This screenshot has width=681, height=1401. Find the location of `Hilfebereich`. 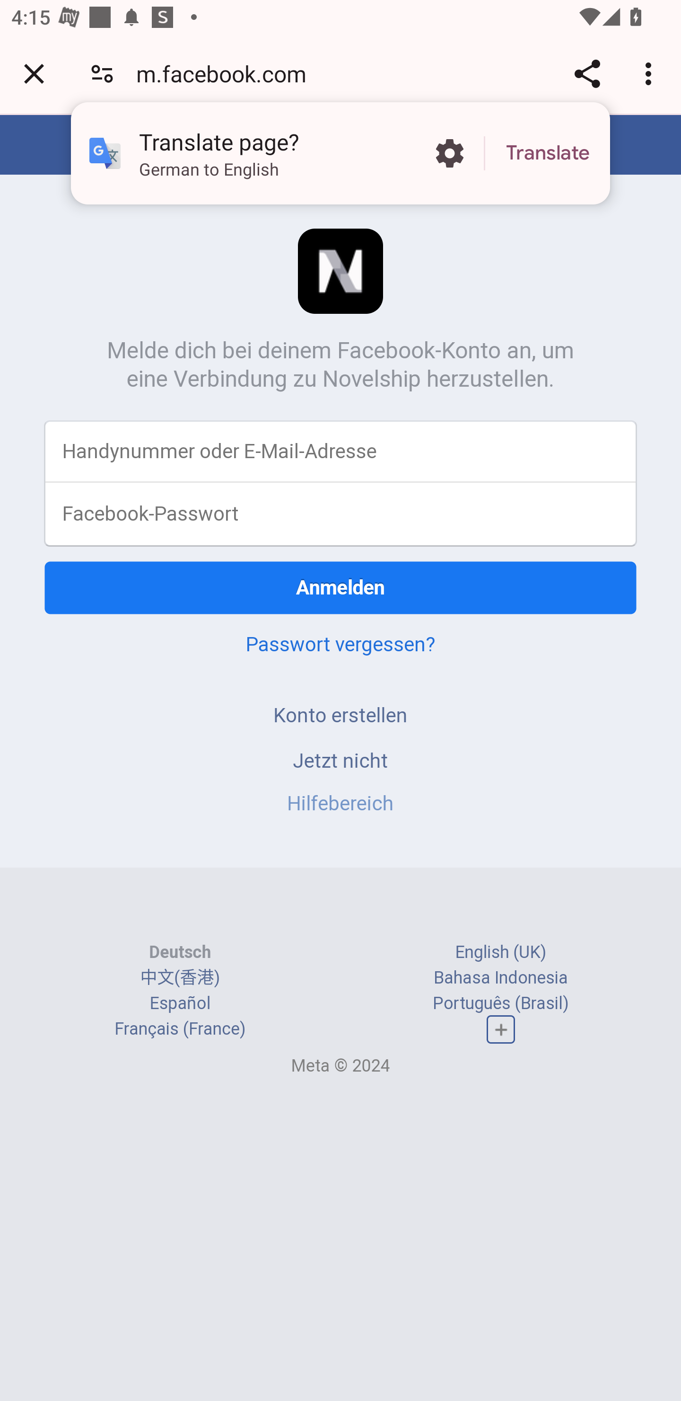

Hilfebereich is located at coordinates (340, 803).